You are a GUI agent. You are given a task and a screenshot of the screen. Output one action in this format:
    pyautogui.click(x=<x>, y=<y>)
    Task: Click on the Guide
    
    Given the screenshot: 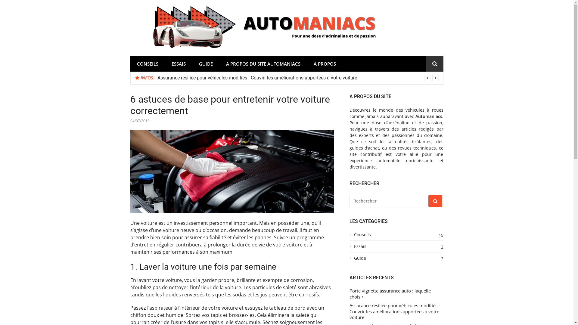 What is the action you would take?
    pyautogui.click(x=396, y=260)
    